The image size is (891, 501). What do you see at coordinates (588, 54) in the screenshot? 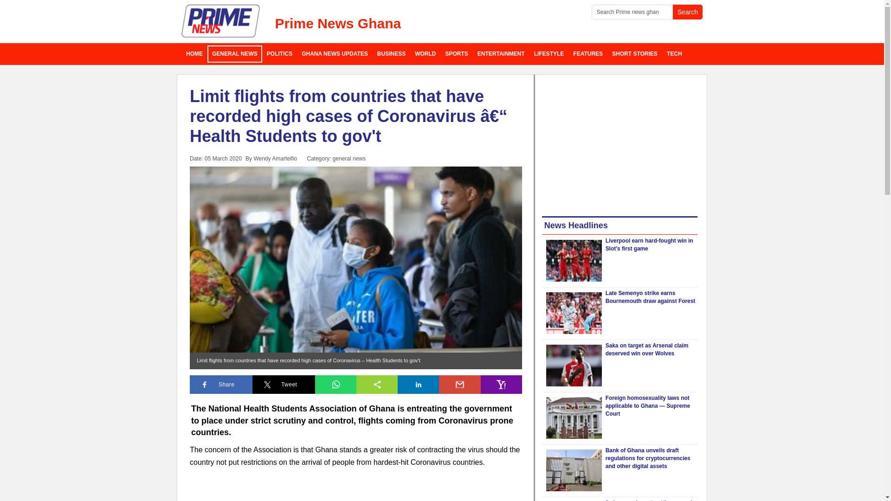
I see `FEATURES` at bounding box center [588, 54].